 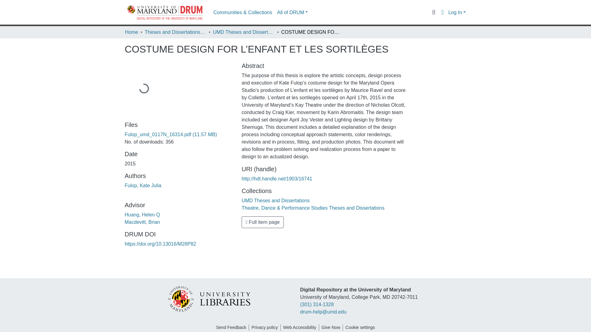 I want to click on Language switch, so click(x=442, y=12).